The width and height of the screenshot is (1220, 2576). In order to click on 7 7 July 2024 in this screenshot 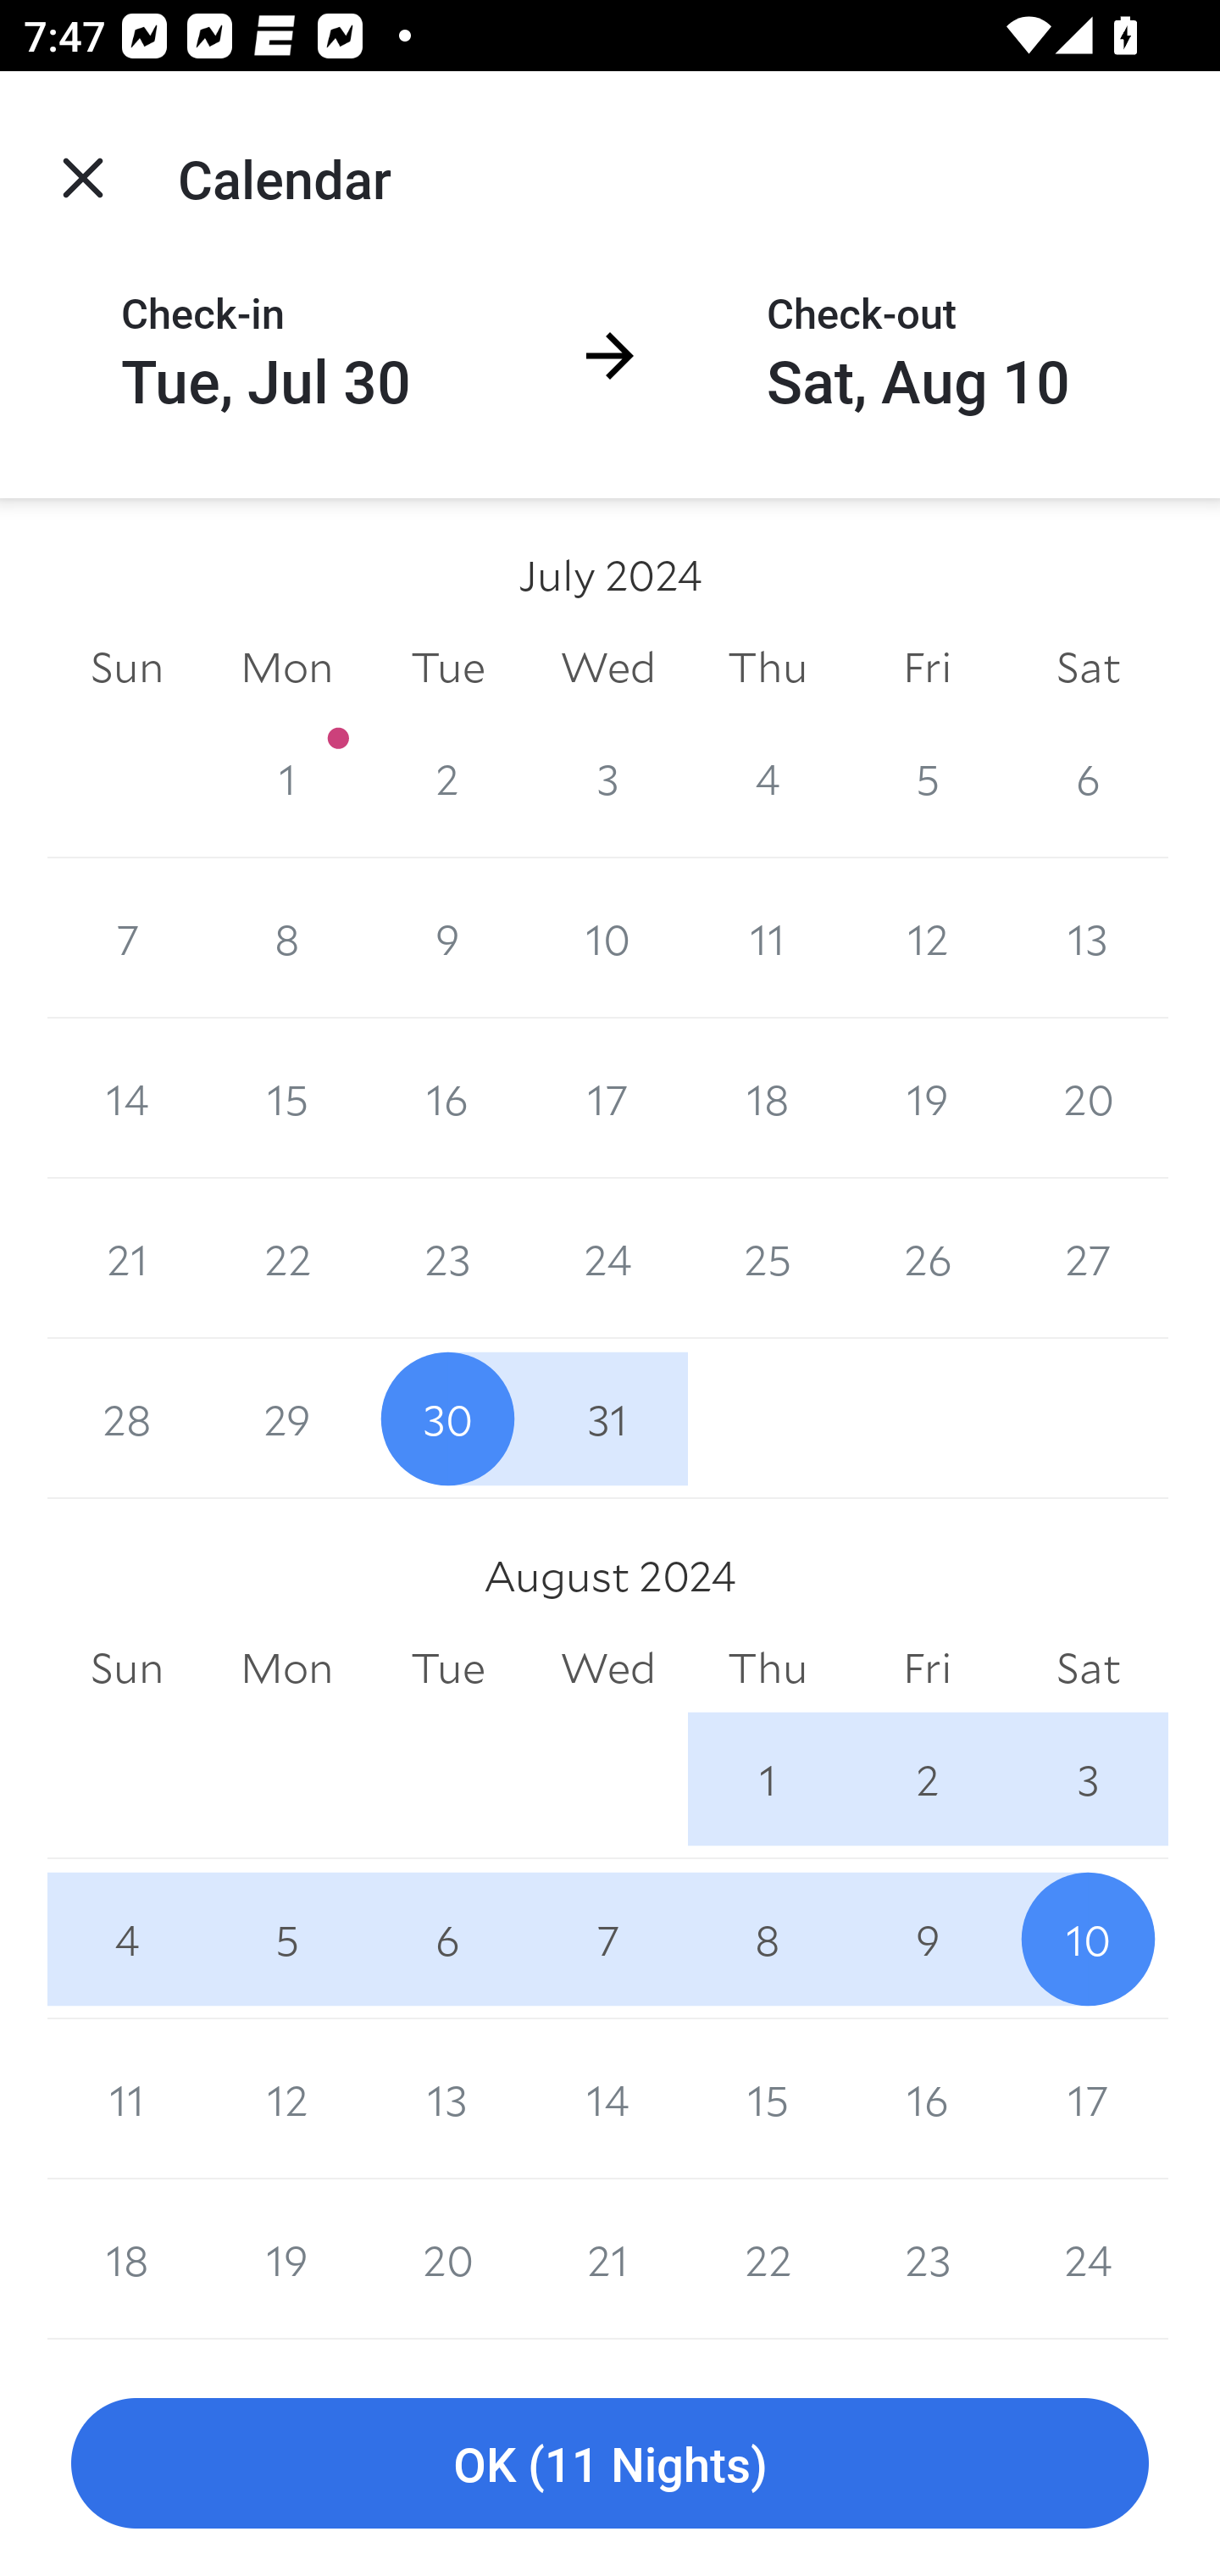, I will do `click(127, 937)`.